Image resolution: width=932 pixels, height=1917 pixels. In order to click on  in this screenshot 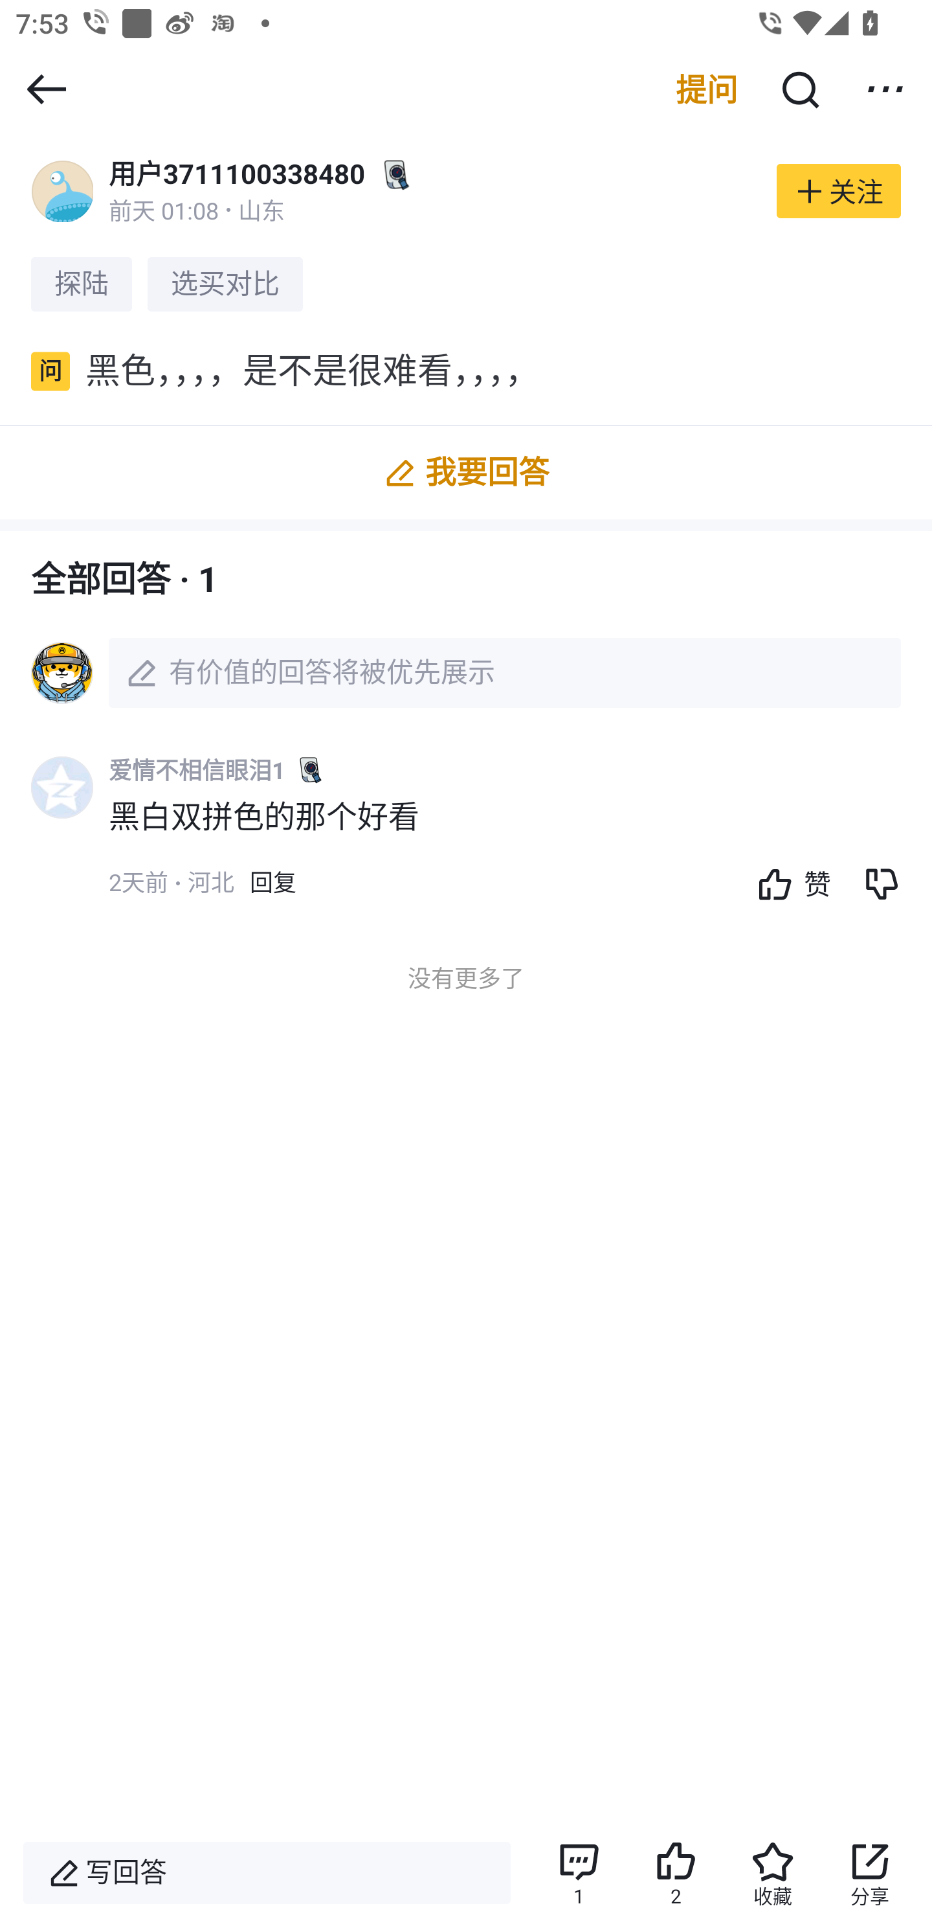, I will do `click(47, 89)`.